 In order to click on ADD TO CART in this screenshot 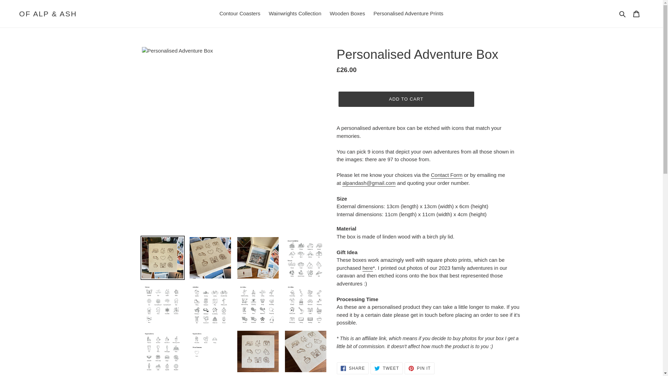, I will do `click(406, 99)`.